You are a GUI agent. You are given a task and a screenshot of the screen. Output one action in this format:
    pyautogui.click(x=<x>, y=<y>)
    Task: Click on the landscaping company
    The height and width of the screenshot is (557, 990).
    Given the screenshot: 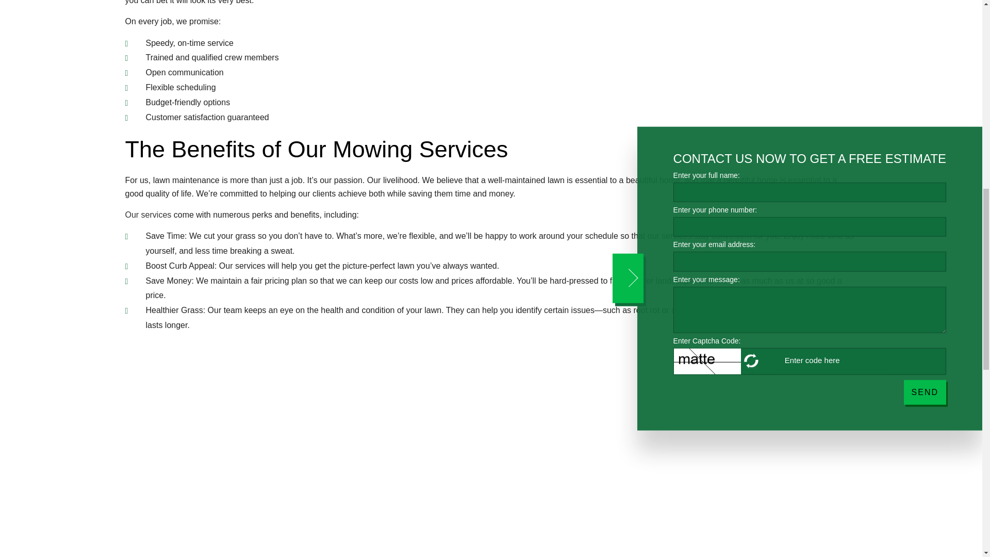 What is the action you would take?
    pyautogui.click(x=147, y=215)
    